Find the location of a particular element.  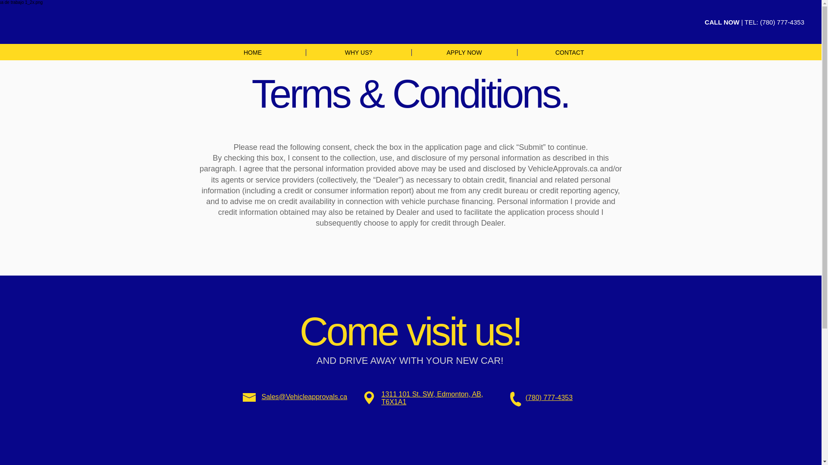

APPLY NOW is located at coordinates (464, 53).